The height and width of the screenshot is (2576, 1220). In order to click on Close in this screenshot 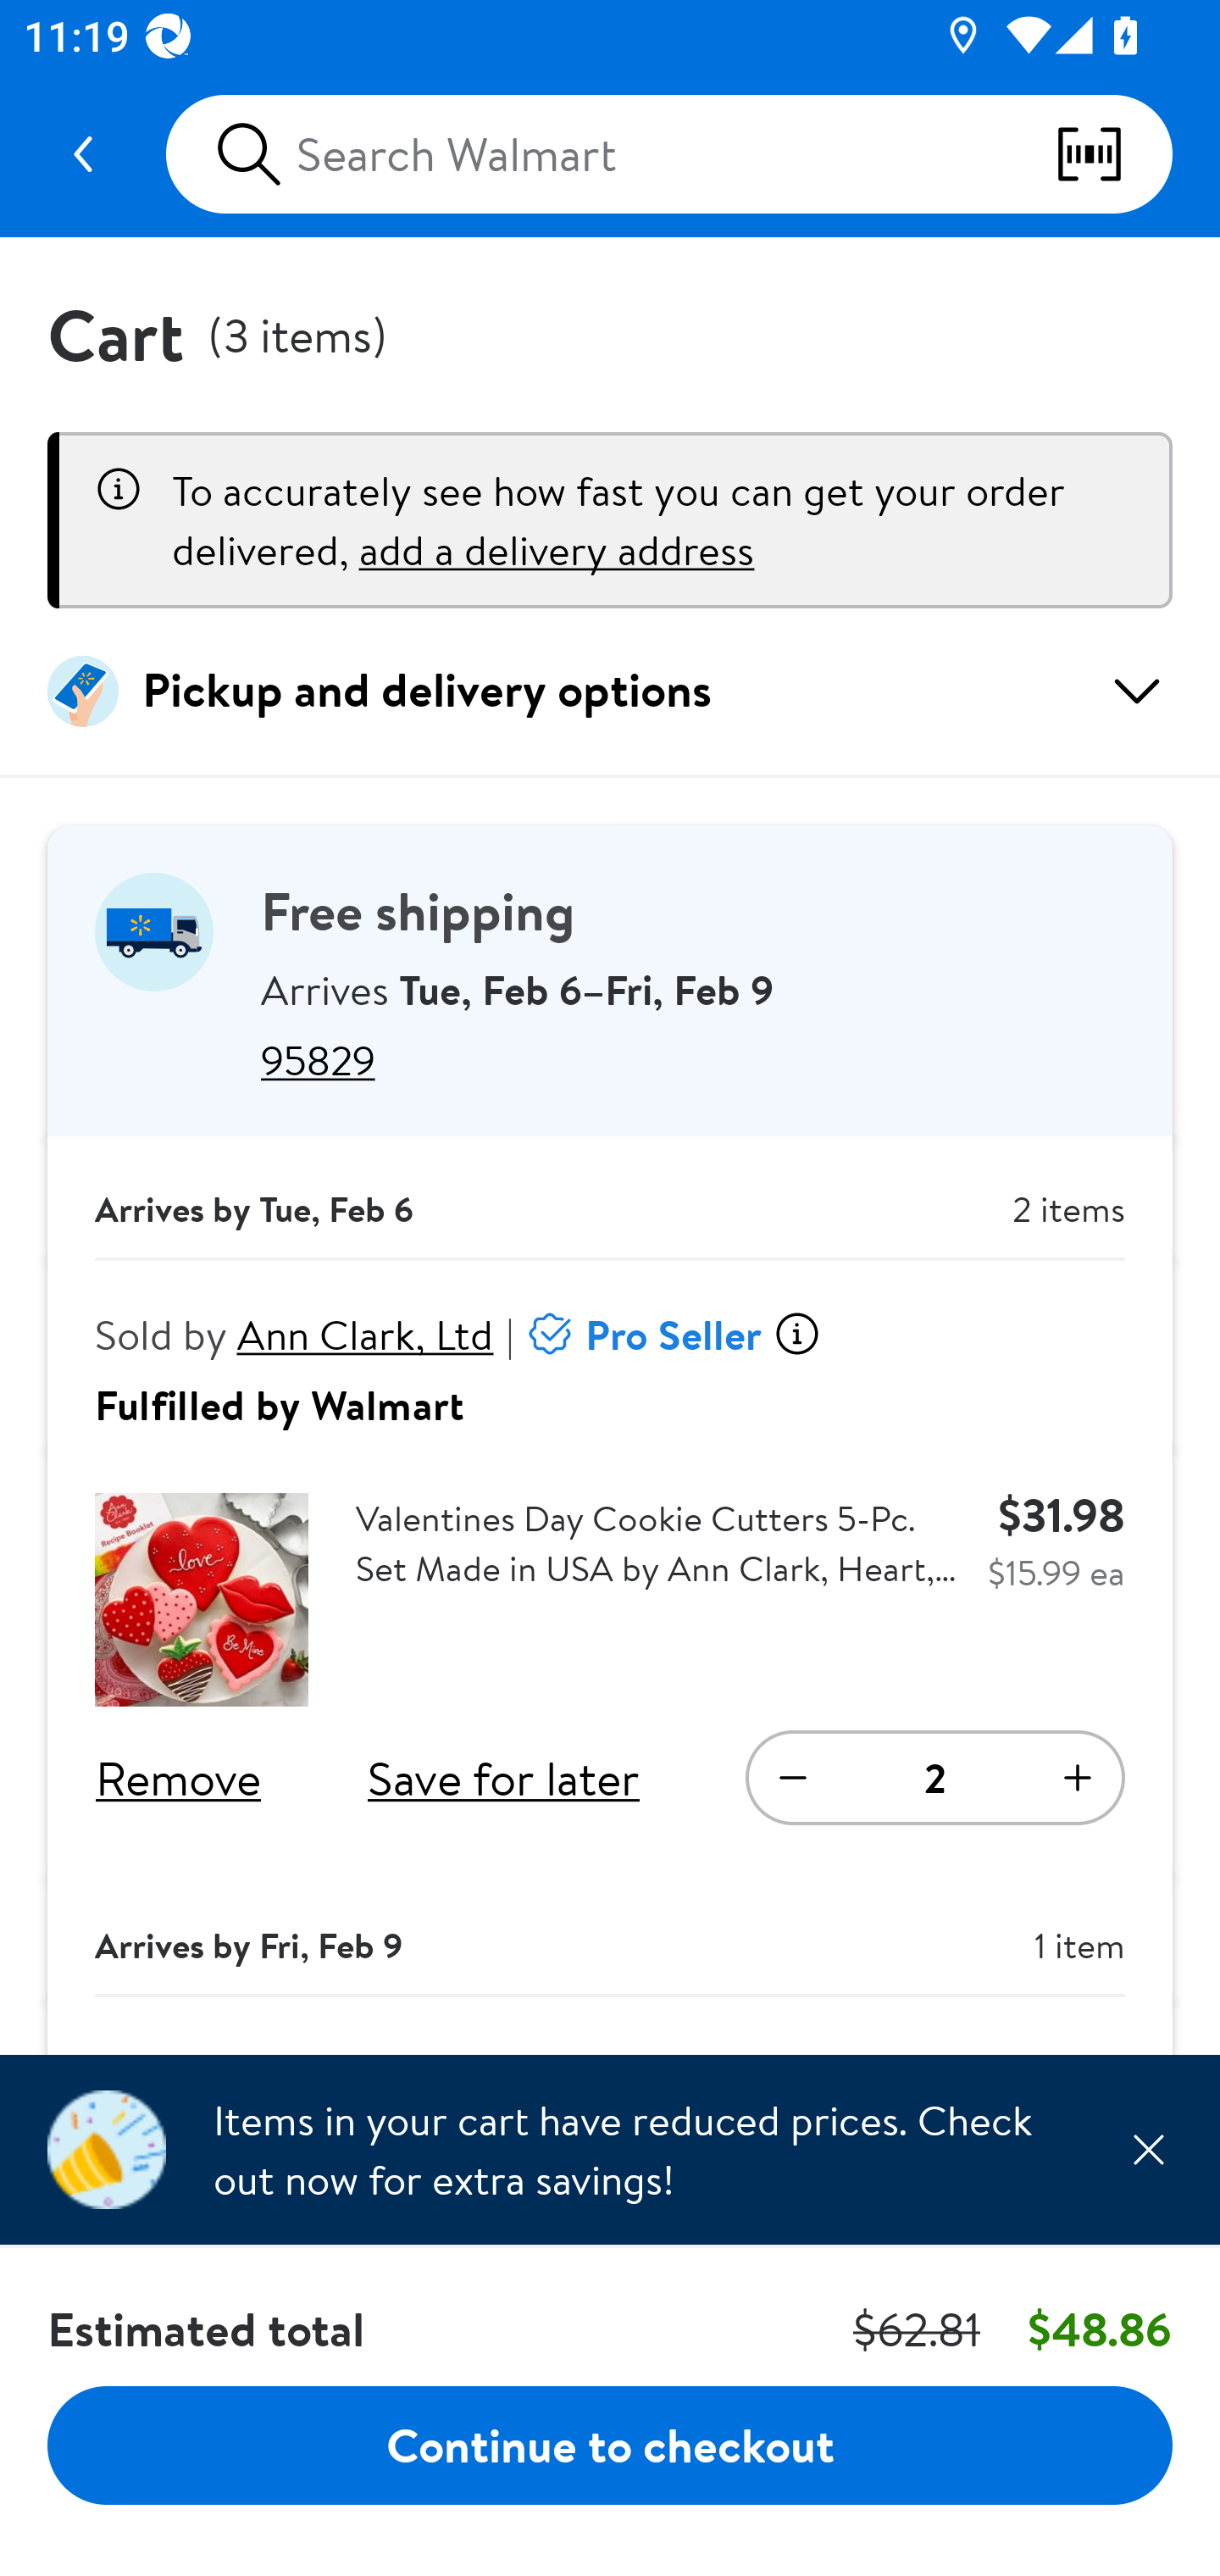, I will do `click(1148, 2149)`.